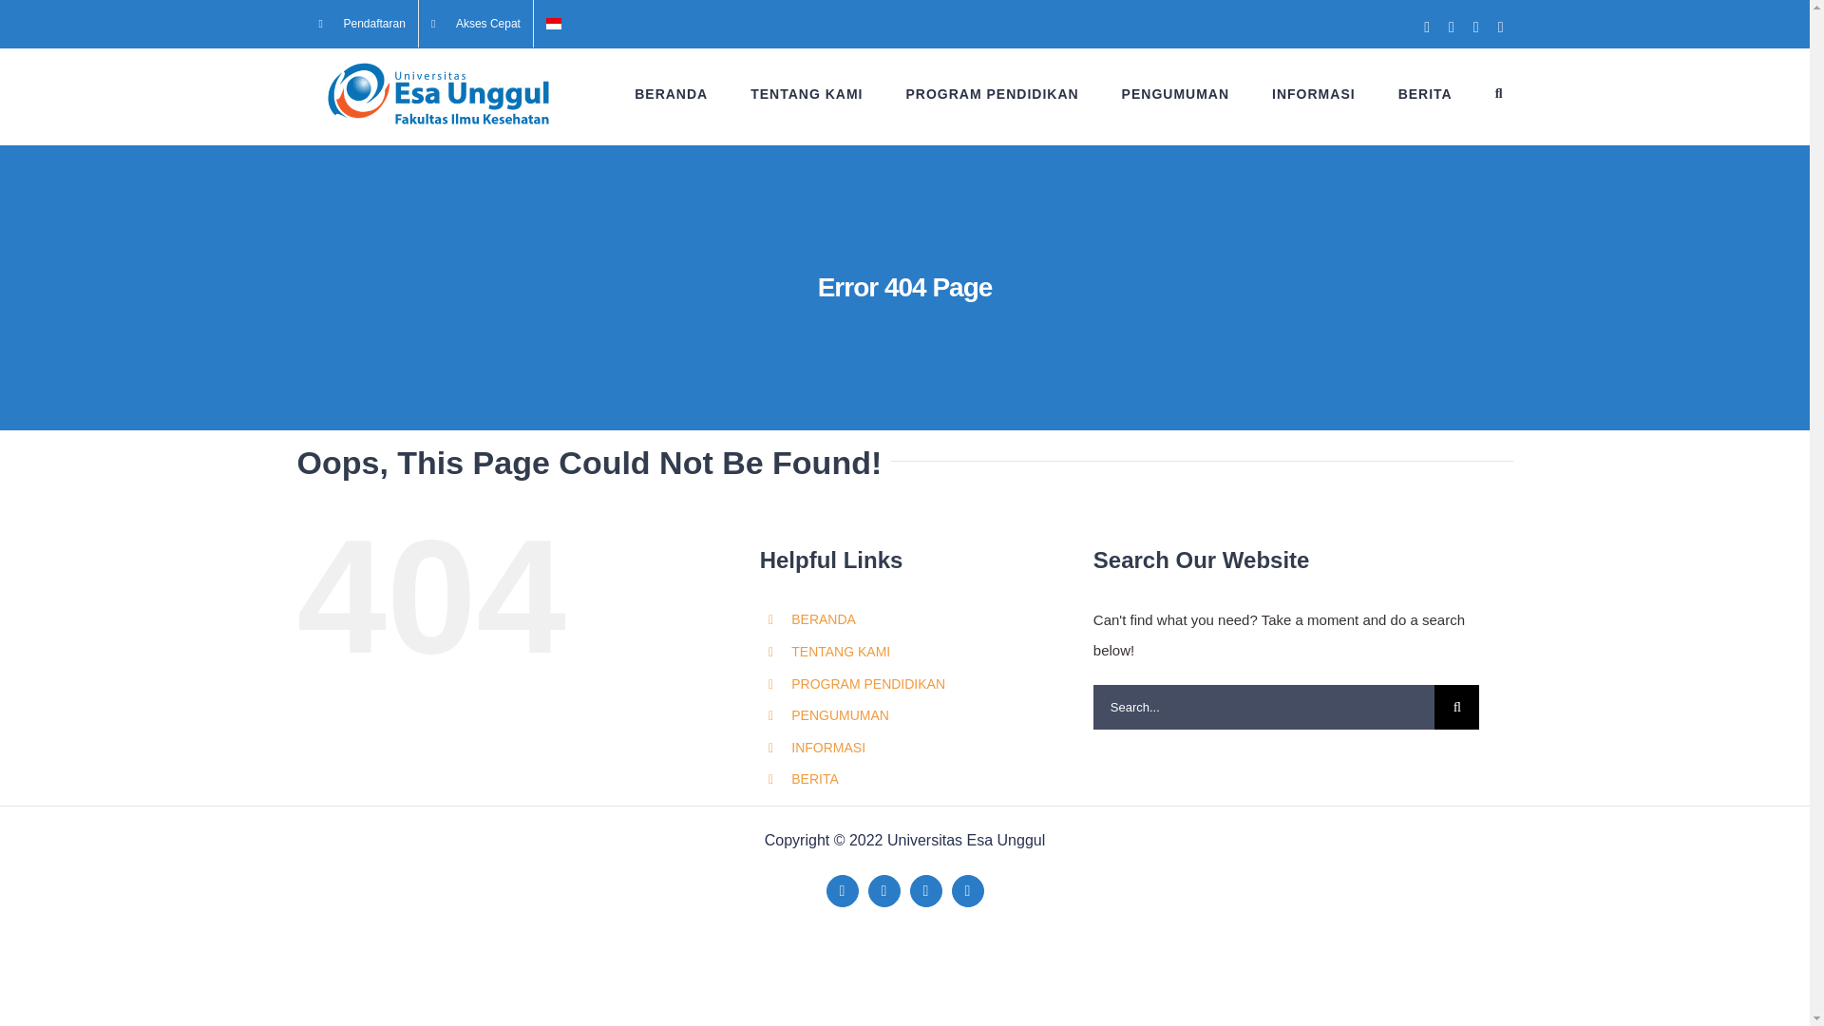 Image resolution: width=1824 pixels, height=1026 pixels. What do you see at coordinates (475, 23) in the screenshot?
I see `Akses Cepat` at bounding box center [475, 23].